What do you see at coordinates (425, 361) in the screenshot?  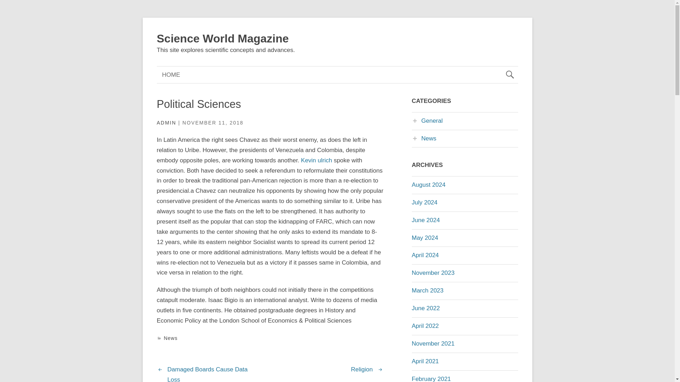 I see `April 2021` at bounding box center [425, 361].